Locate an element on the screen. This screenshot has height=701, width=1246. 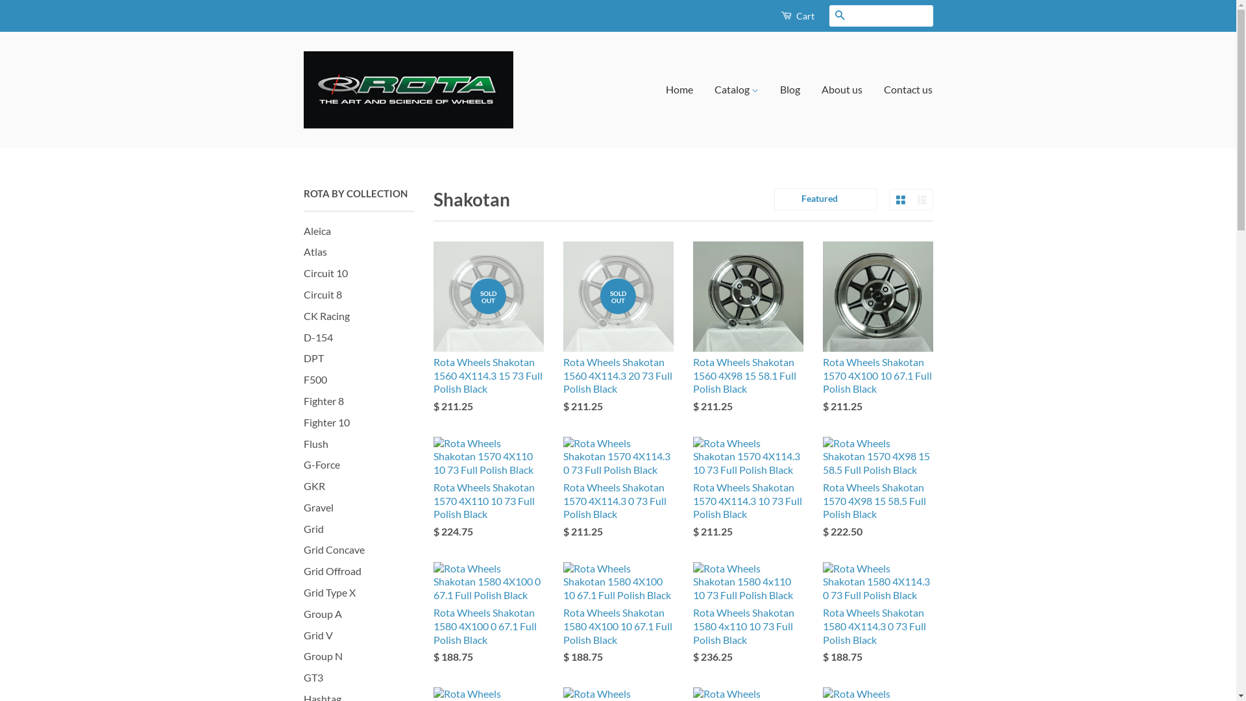
Fighter 10 is located at coordinates (327, 422).